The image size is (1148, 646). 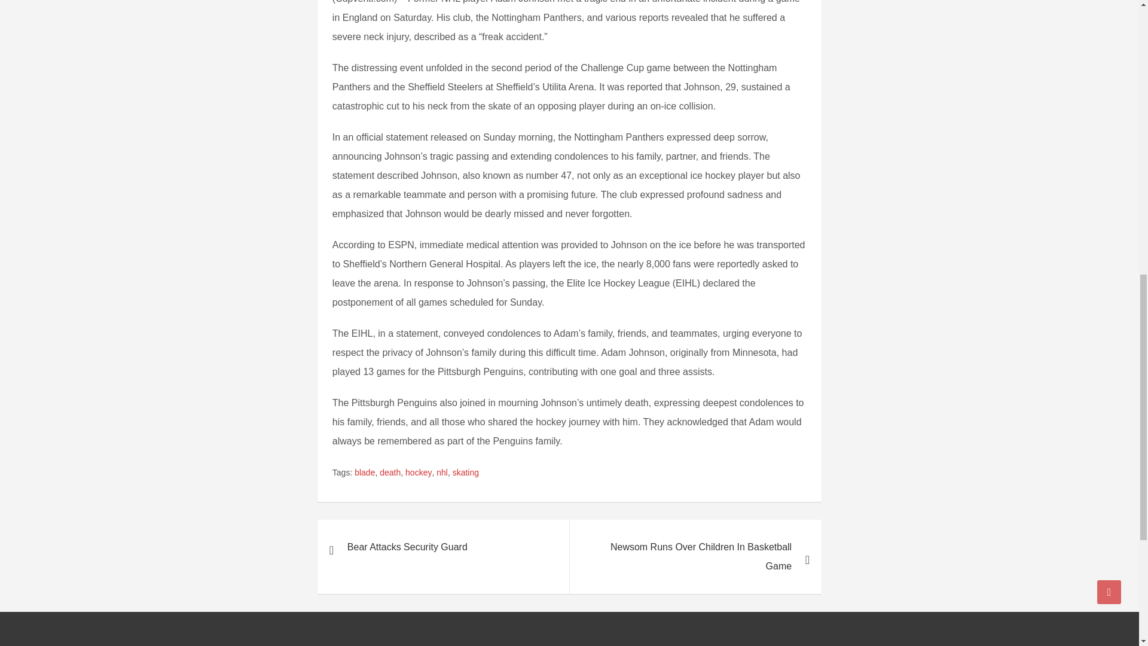 I want to click on Bear Attacks Security Guard, so click(x=444, y=547).